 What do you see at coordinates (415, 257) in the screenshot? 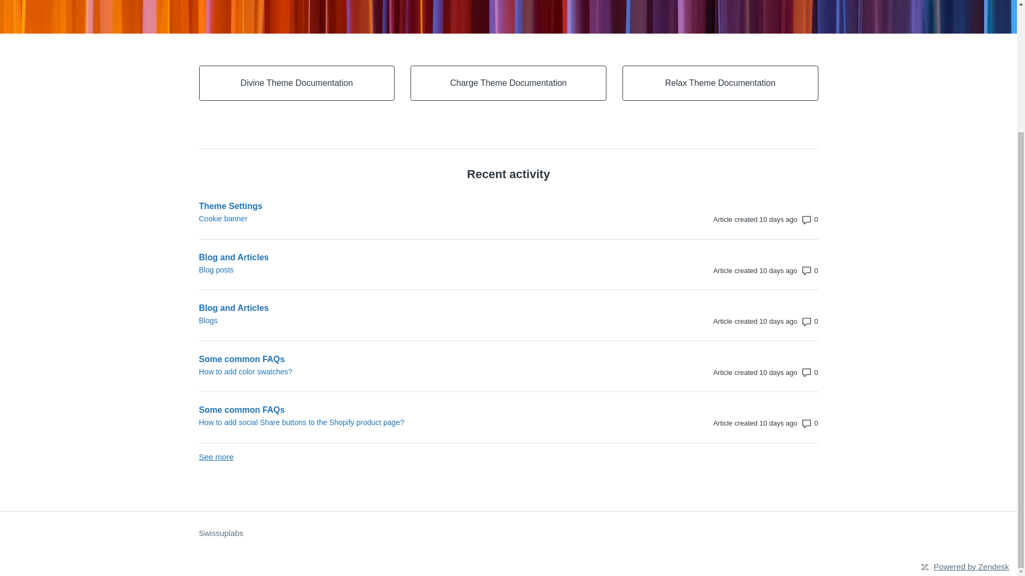
I see `Blog and Articles` at bounding box center [415, 257].